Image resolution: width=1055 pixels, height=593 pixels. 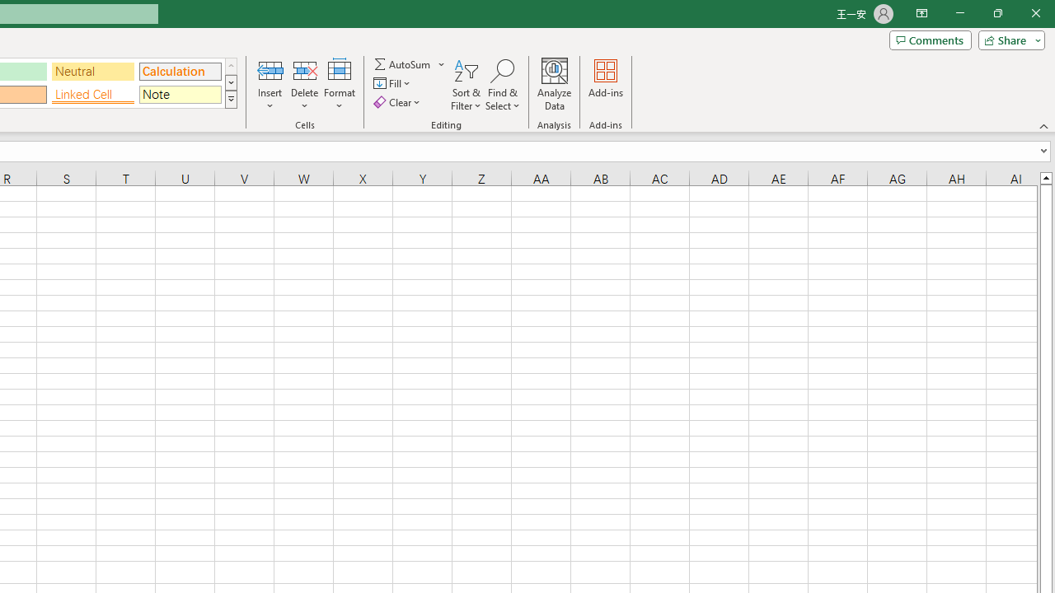 What do you see at coordinates (555, 84) in the screenshot?
I see `Analyze Data` at bounding box center [555, 84].